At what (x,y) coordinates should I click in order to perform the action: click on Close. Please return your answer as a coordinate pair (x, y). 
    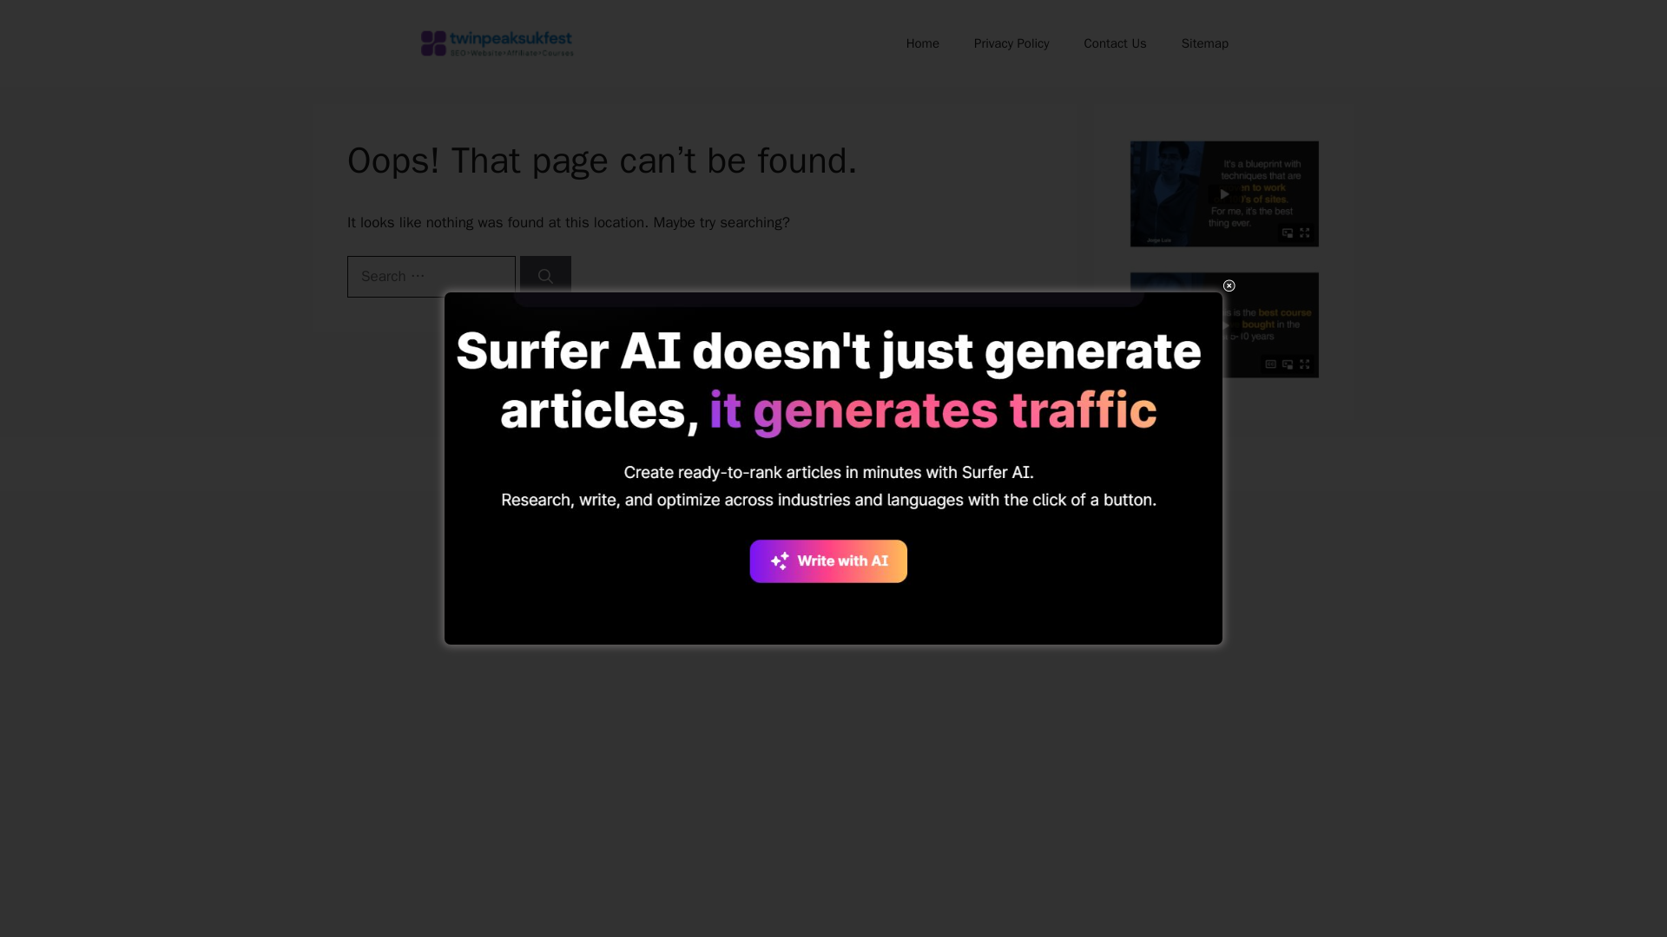
    Looking at the image, I should click on (1228, 285).